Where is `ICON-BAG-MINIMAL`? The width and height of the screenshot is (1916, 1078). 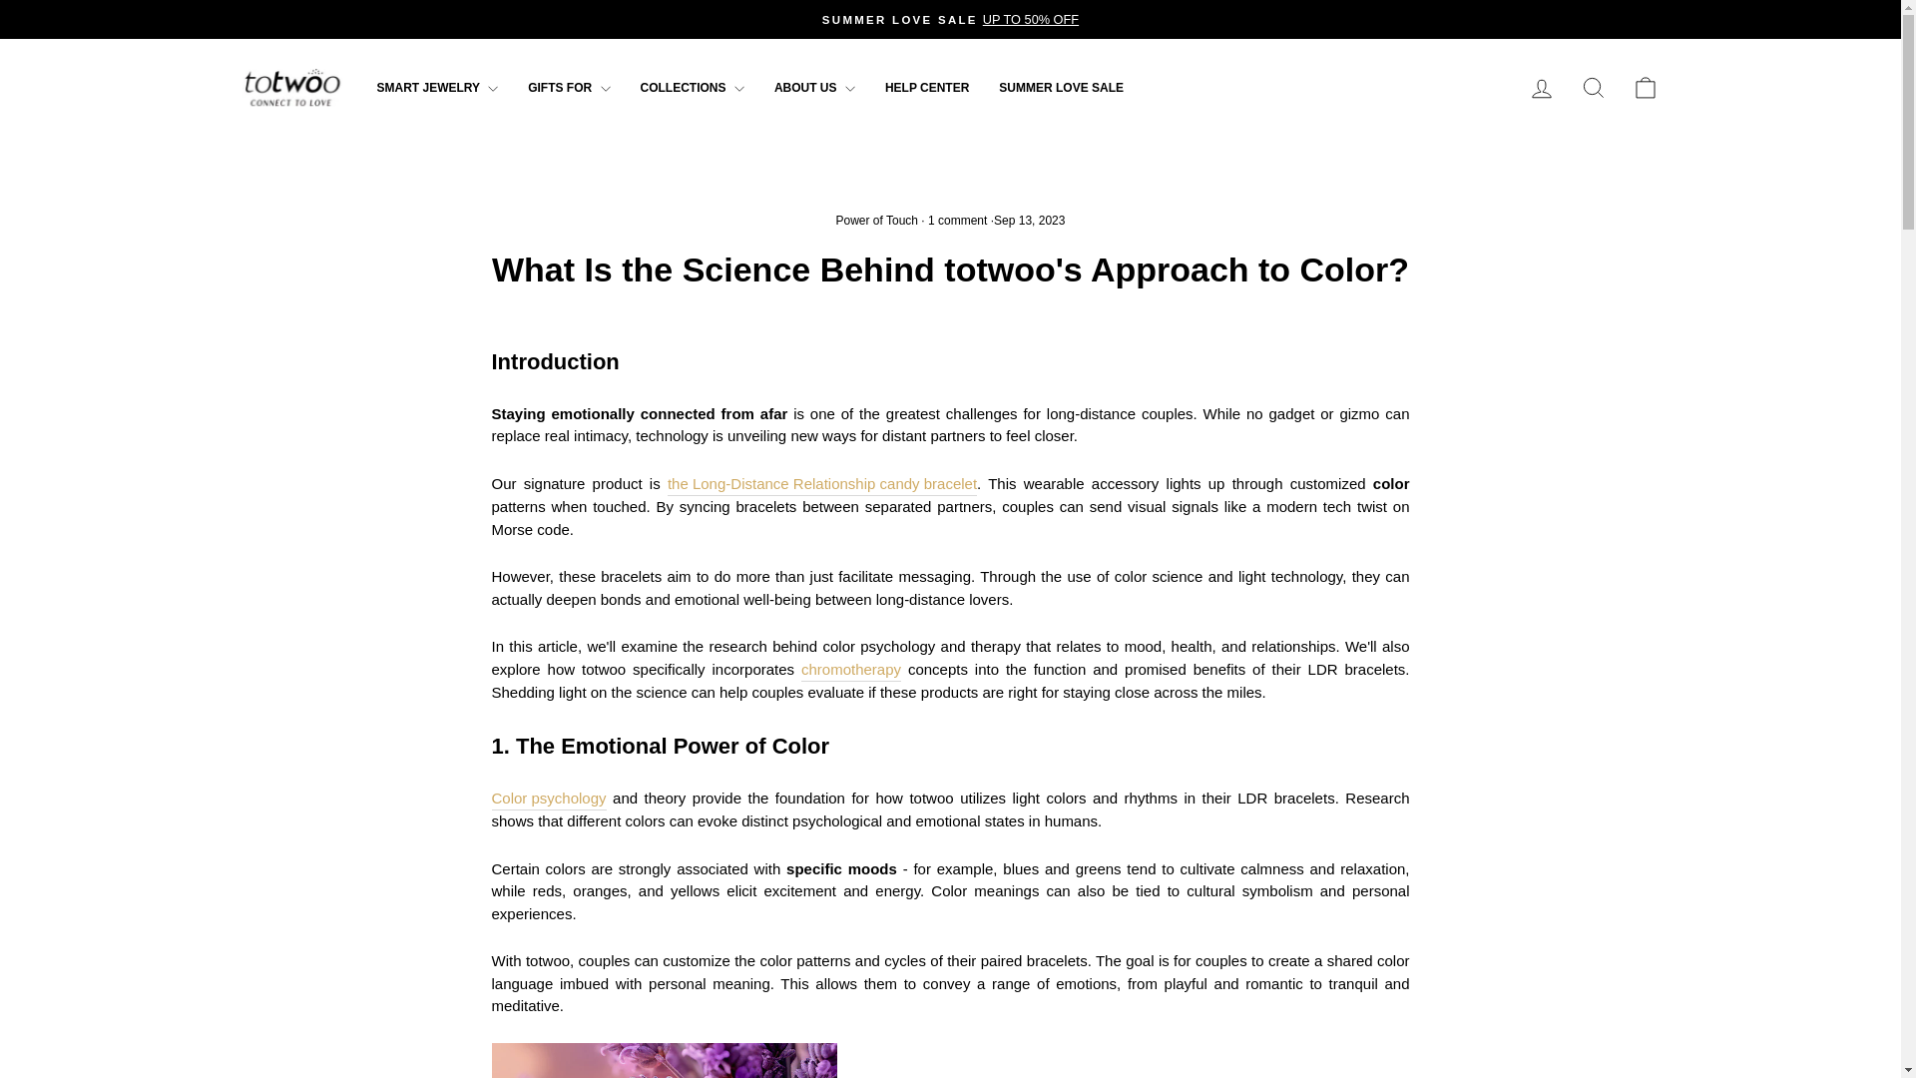 ICON-BAG-MINIMAL is located at coordinates (1645, 88).